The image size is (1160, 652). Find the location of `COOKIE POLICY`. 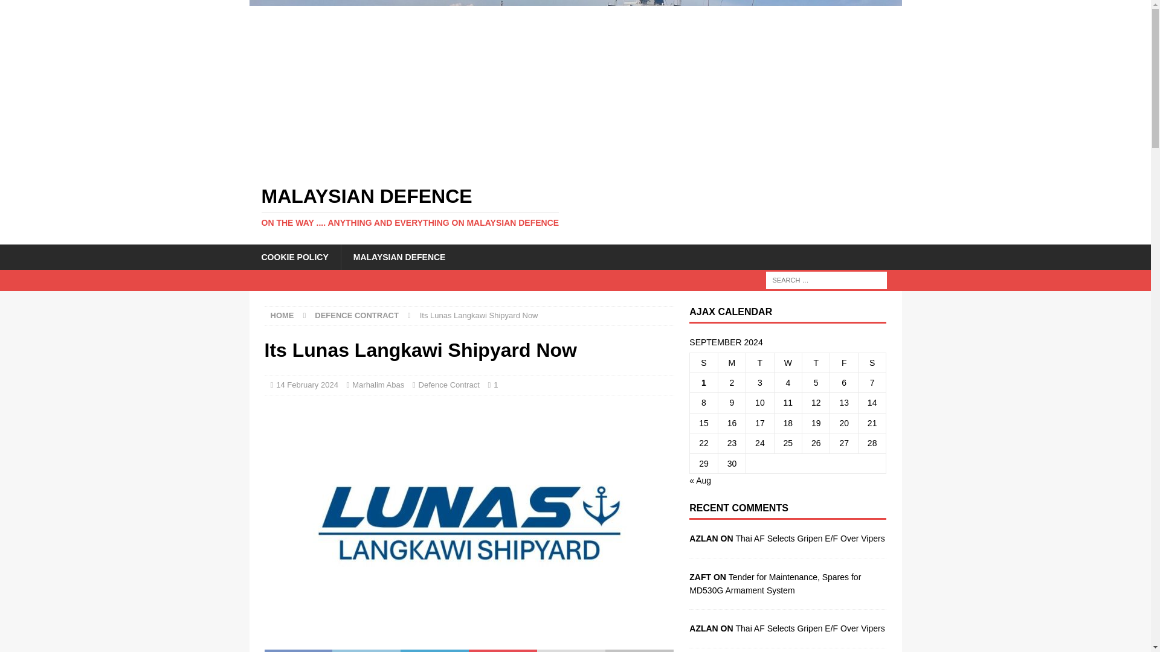

COOKIE POLICY is located at coordinates (294, 257).